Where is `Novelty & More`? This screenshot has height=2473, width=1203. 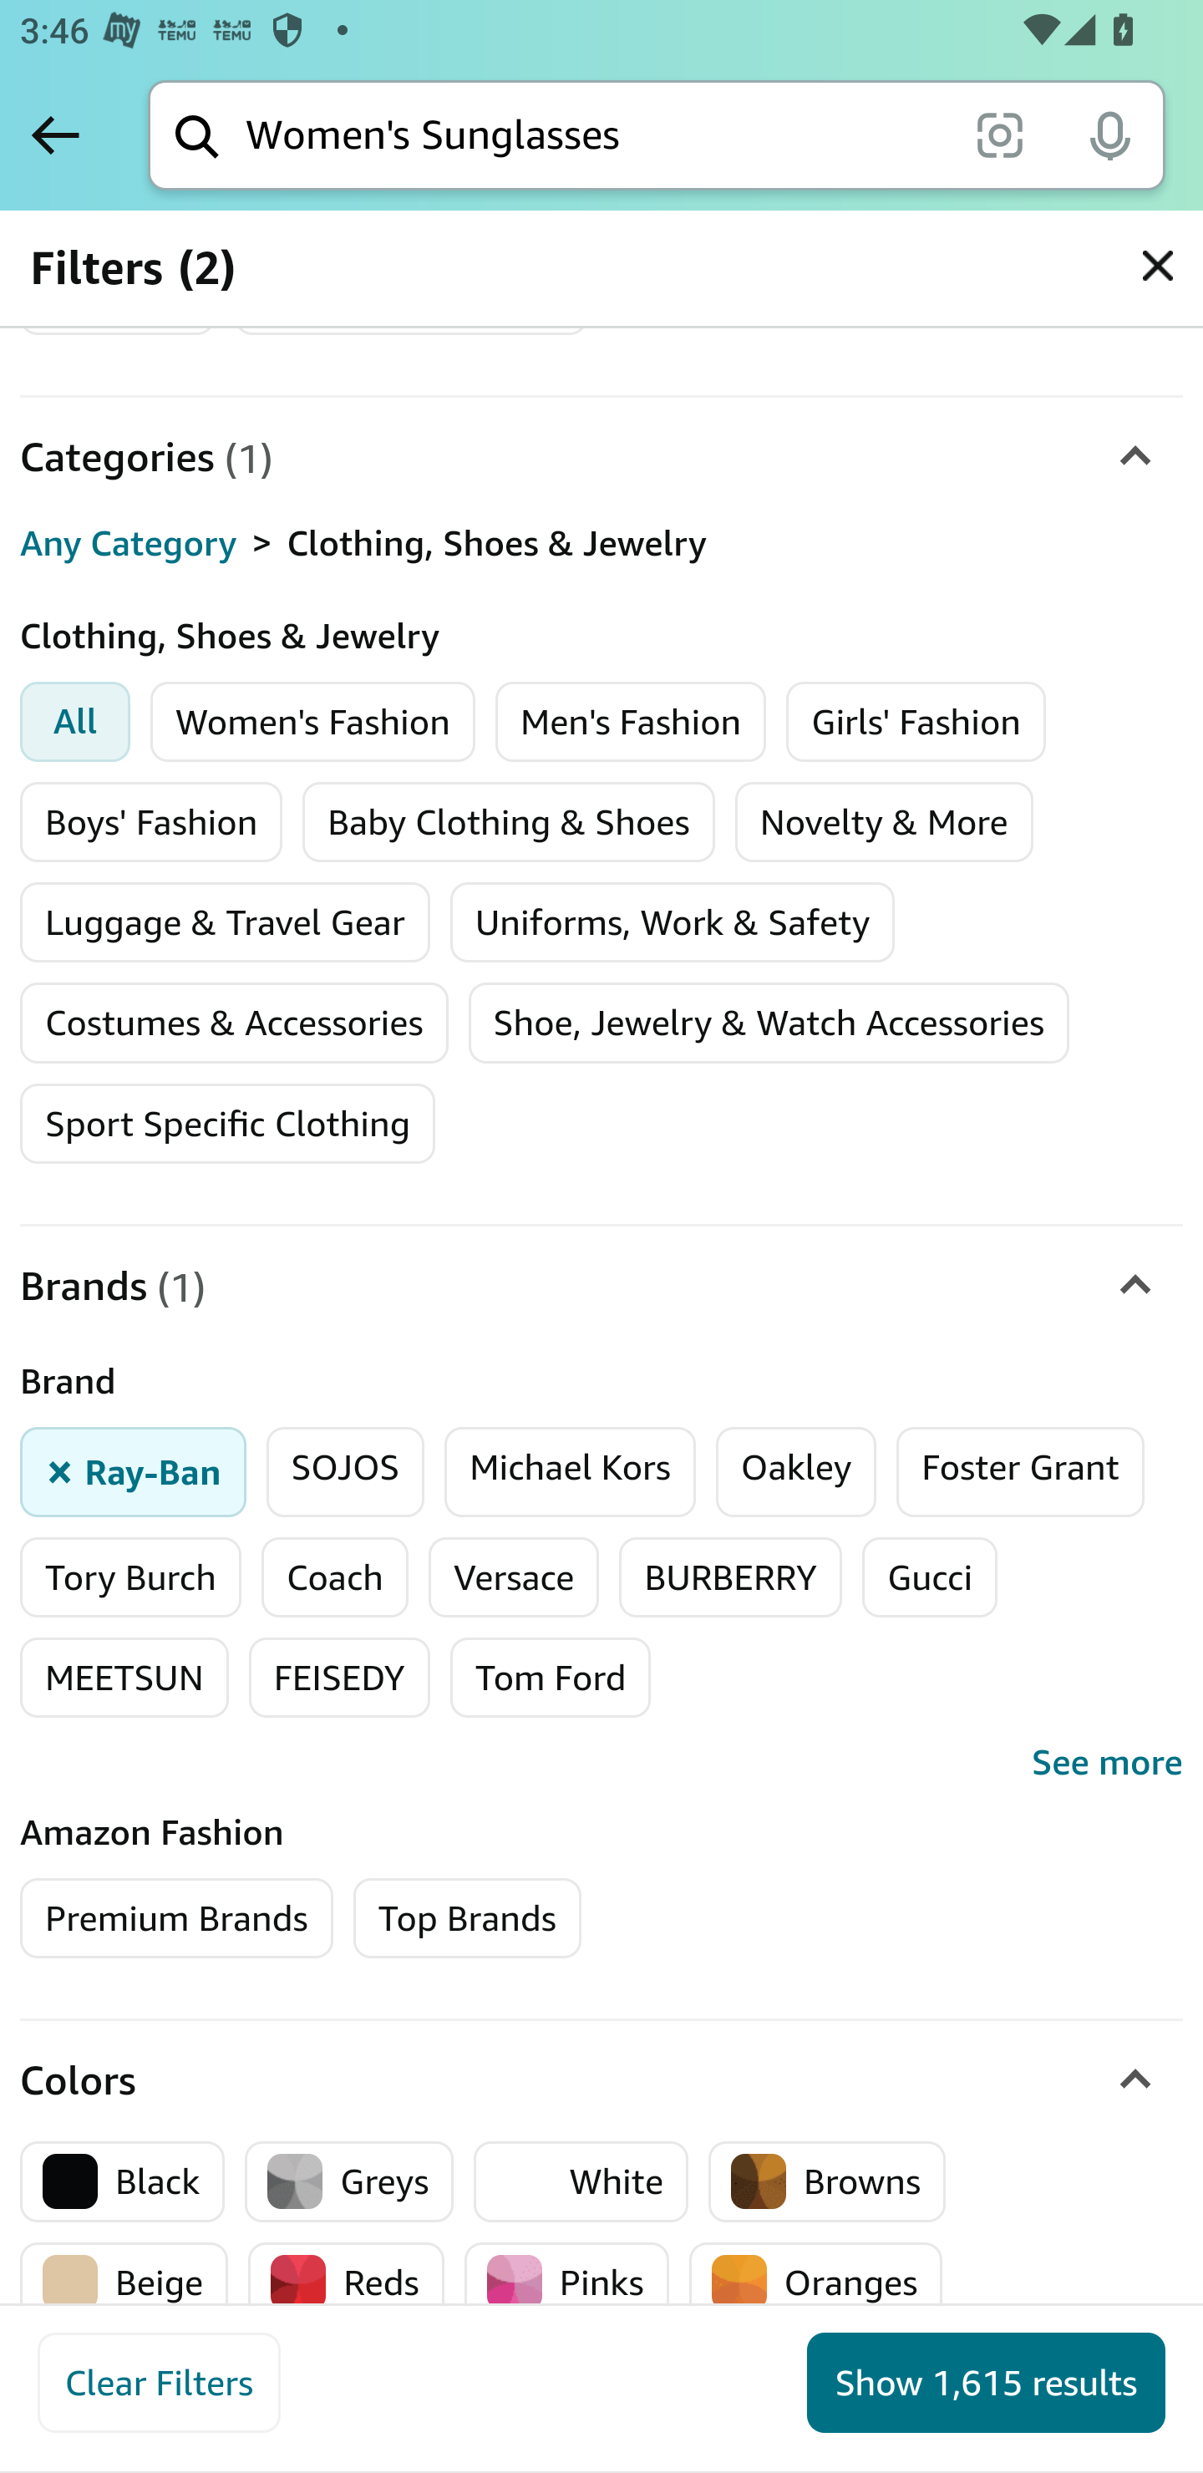
Novelty & More is located at coordinates (884, 824).